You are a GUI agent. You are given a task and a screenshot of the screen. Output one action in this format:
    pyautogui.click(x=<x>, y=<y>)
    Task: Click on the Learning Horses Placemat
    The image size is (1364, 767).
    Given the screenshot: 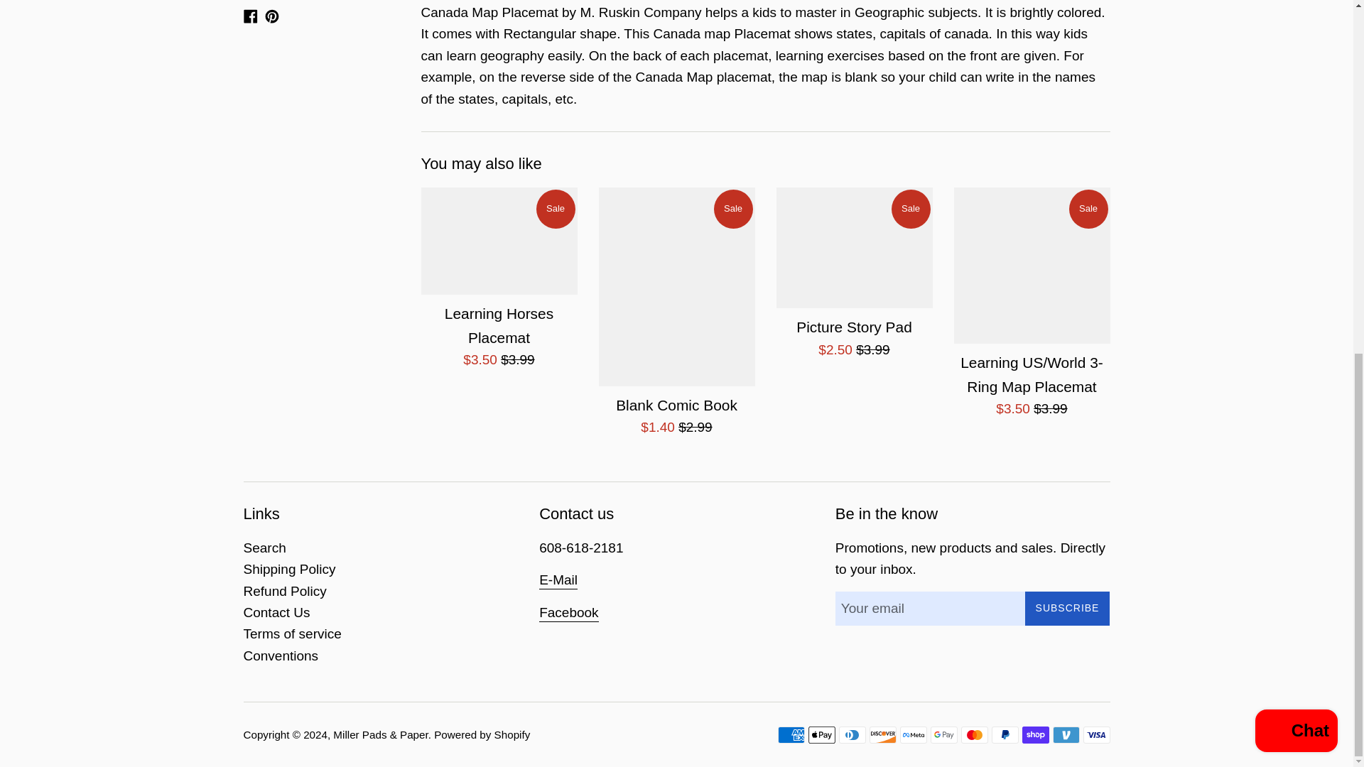 What is the action you would take?
    pyautogui.click(x=499, y=240)
    